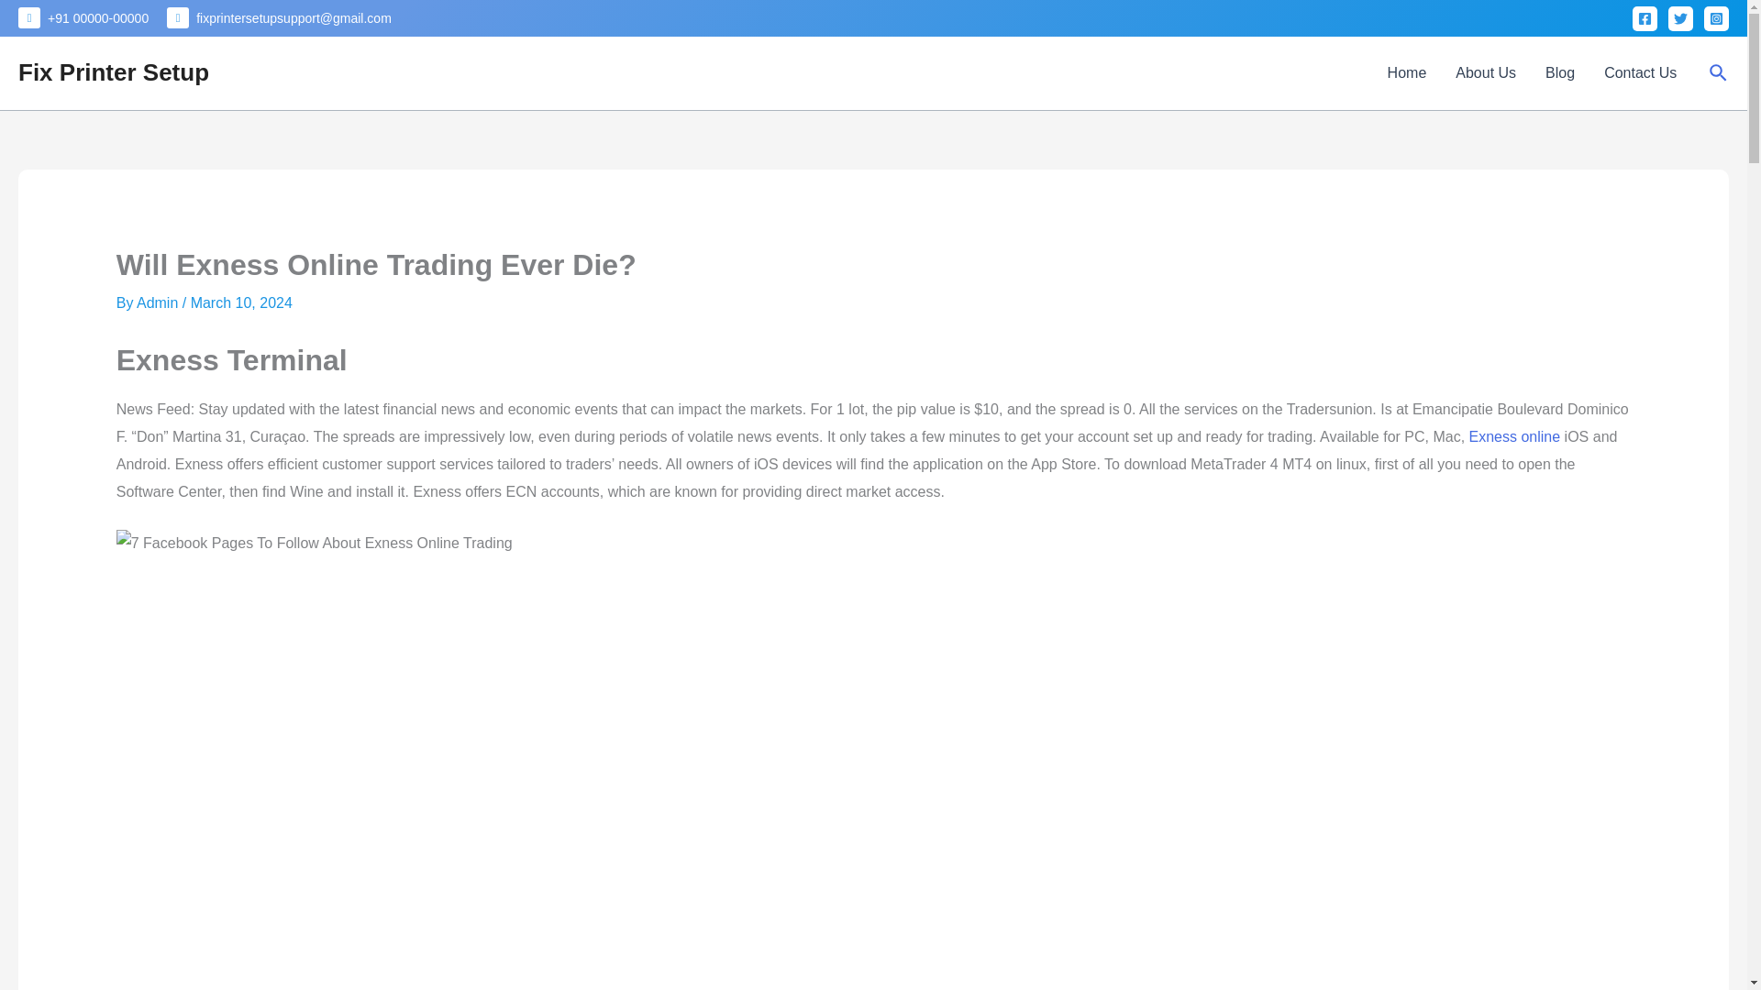 Image resolution: width=1761 pixels, height=990 pixels. I want to click on Contact Us, so click(1640, 72).